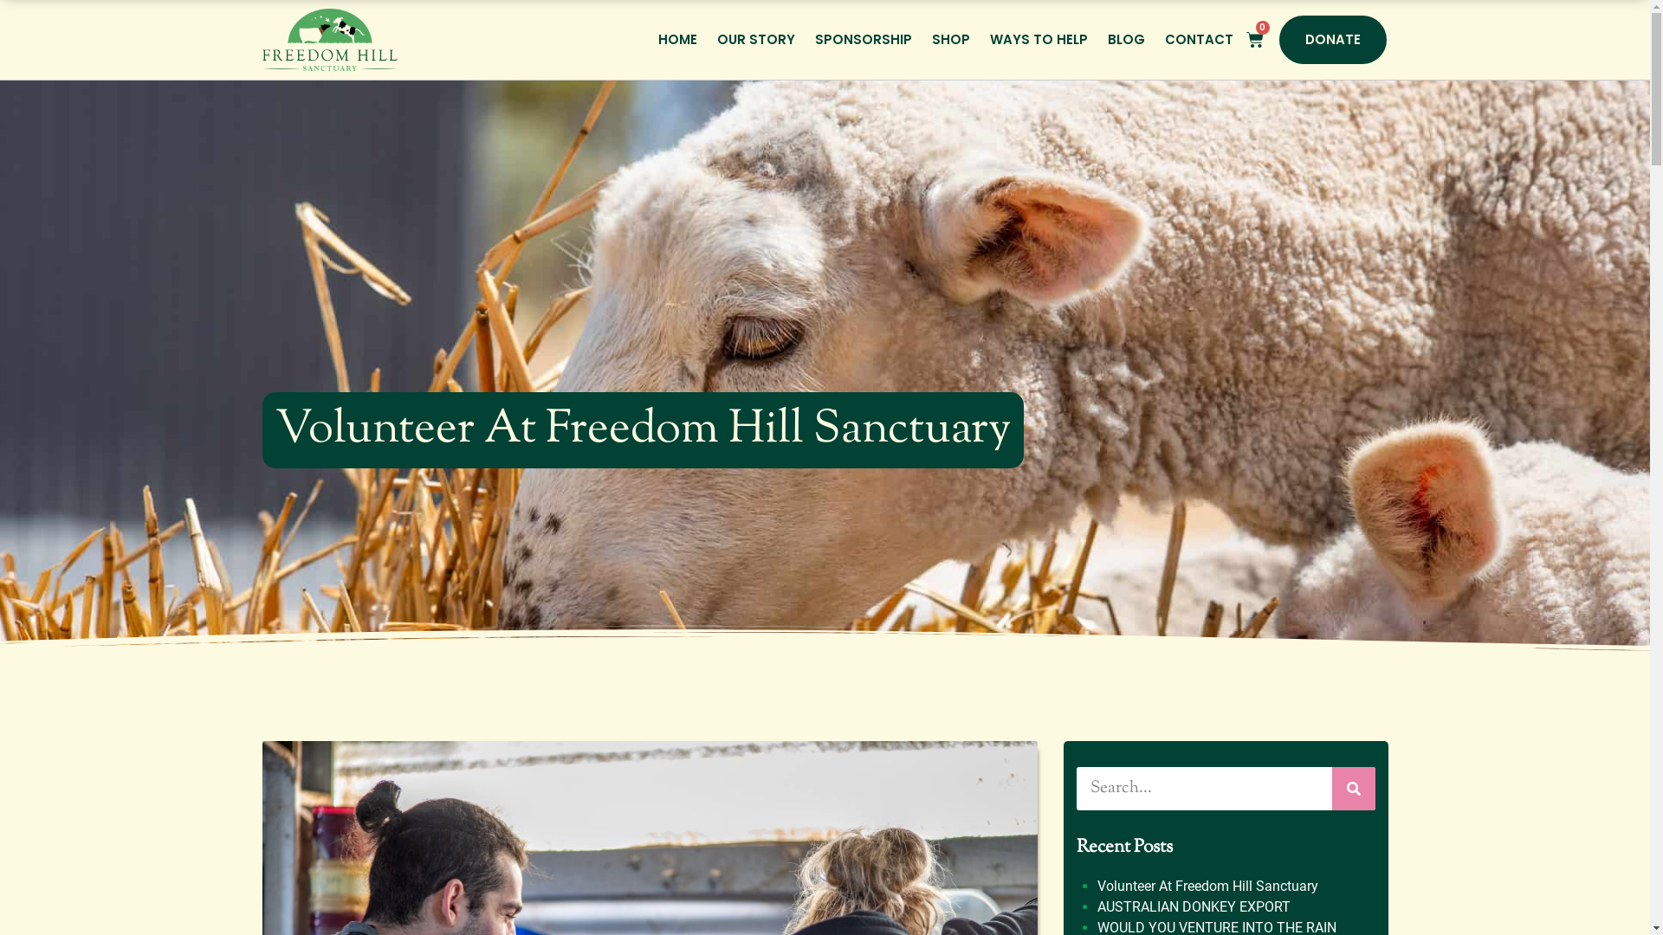 Image resolution: width=1663 pixels, height=935 pixels. Describe the element at coordinates (1254, 40) in the screenshot. I see `0` at that location.